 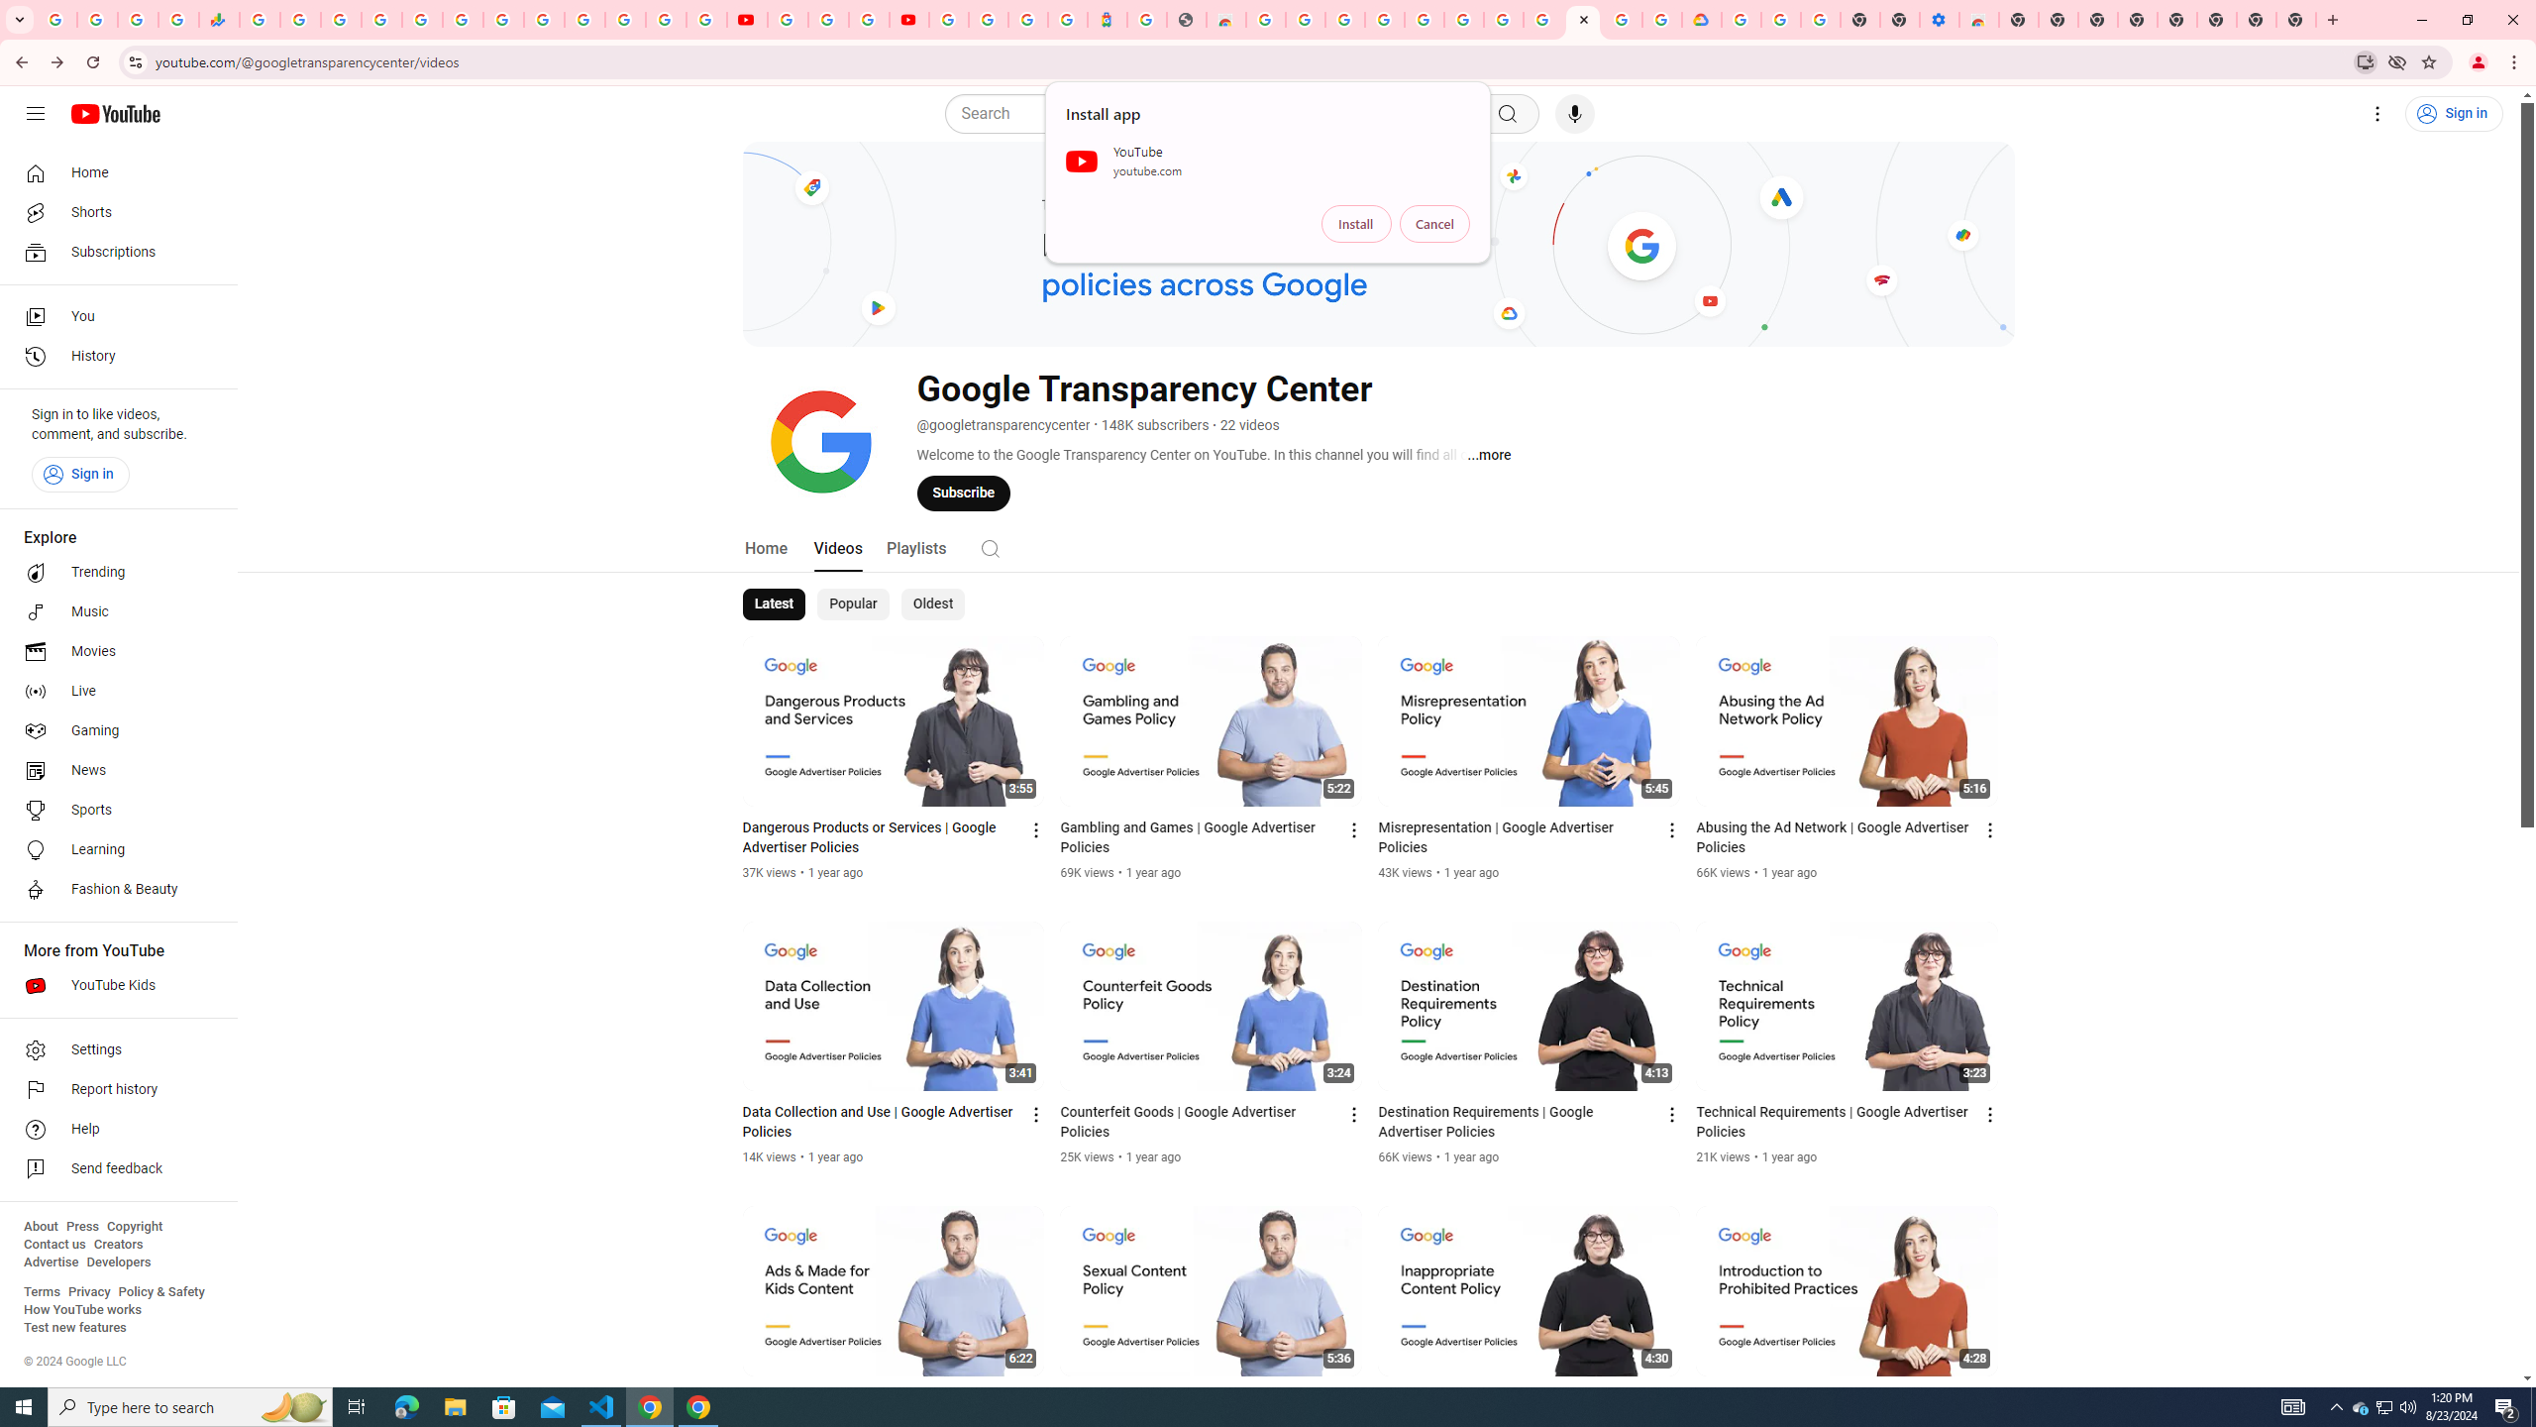 What do you see at coordinates (915, 547) in the screenshot?
I see `Playlists` at bounding box center [915, 547].